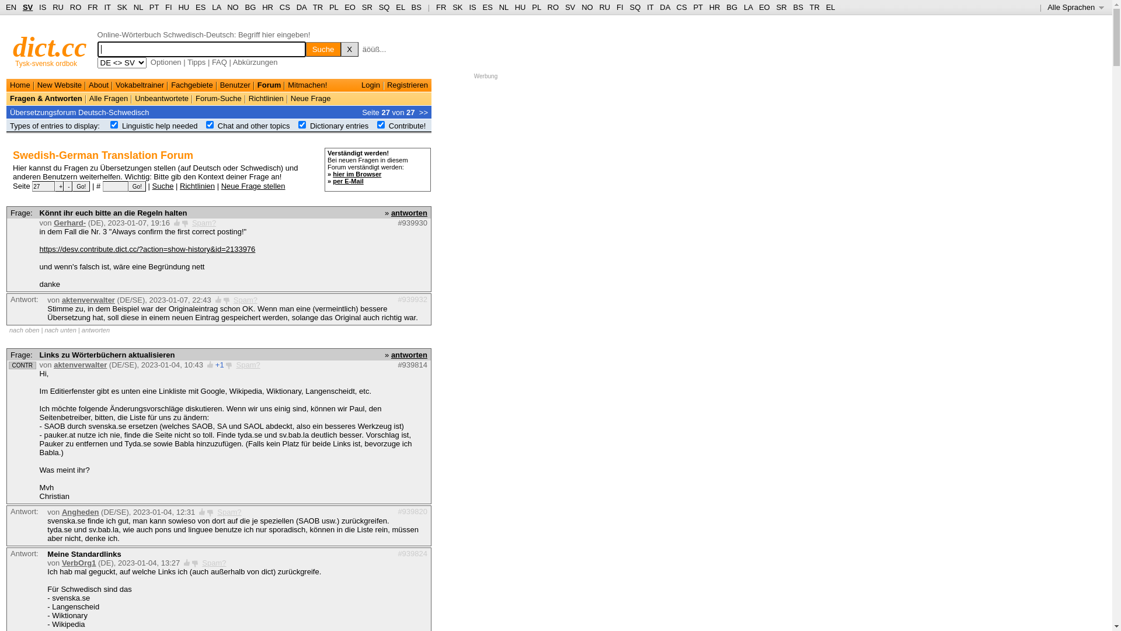  What do you see at coordinates (417, 7) in the screenshot?
I see `BS` at bounding box center [417, 7].